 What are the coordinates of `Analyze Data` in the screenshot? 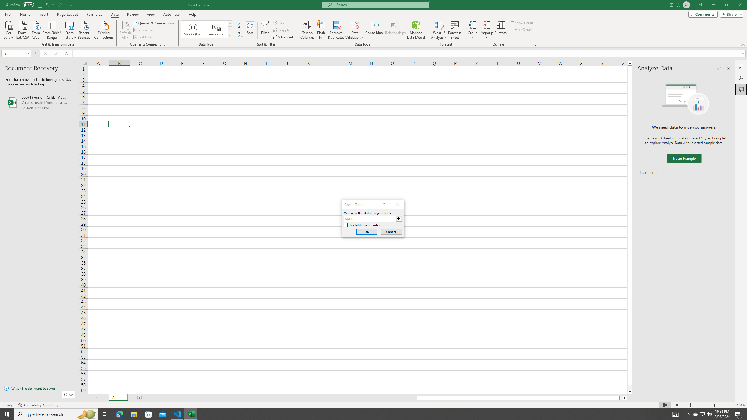 It's located at (741, 89).